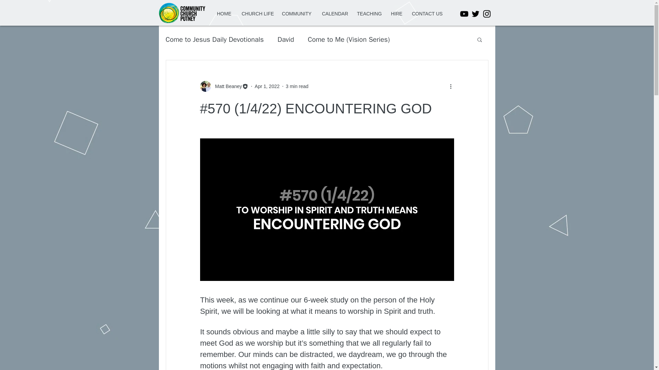  What do you see at coordinates (226, 86) in the screenshot?
I see `Matt Beaney` at bounding box center [226, 86].